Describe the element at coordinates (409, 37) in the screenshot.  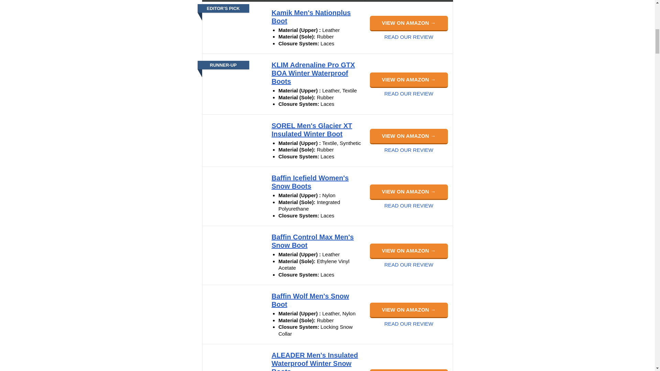
I see `READ OUR REVIEW` at that location.